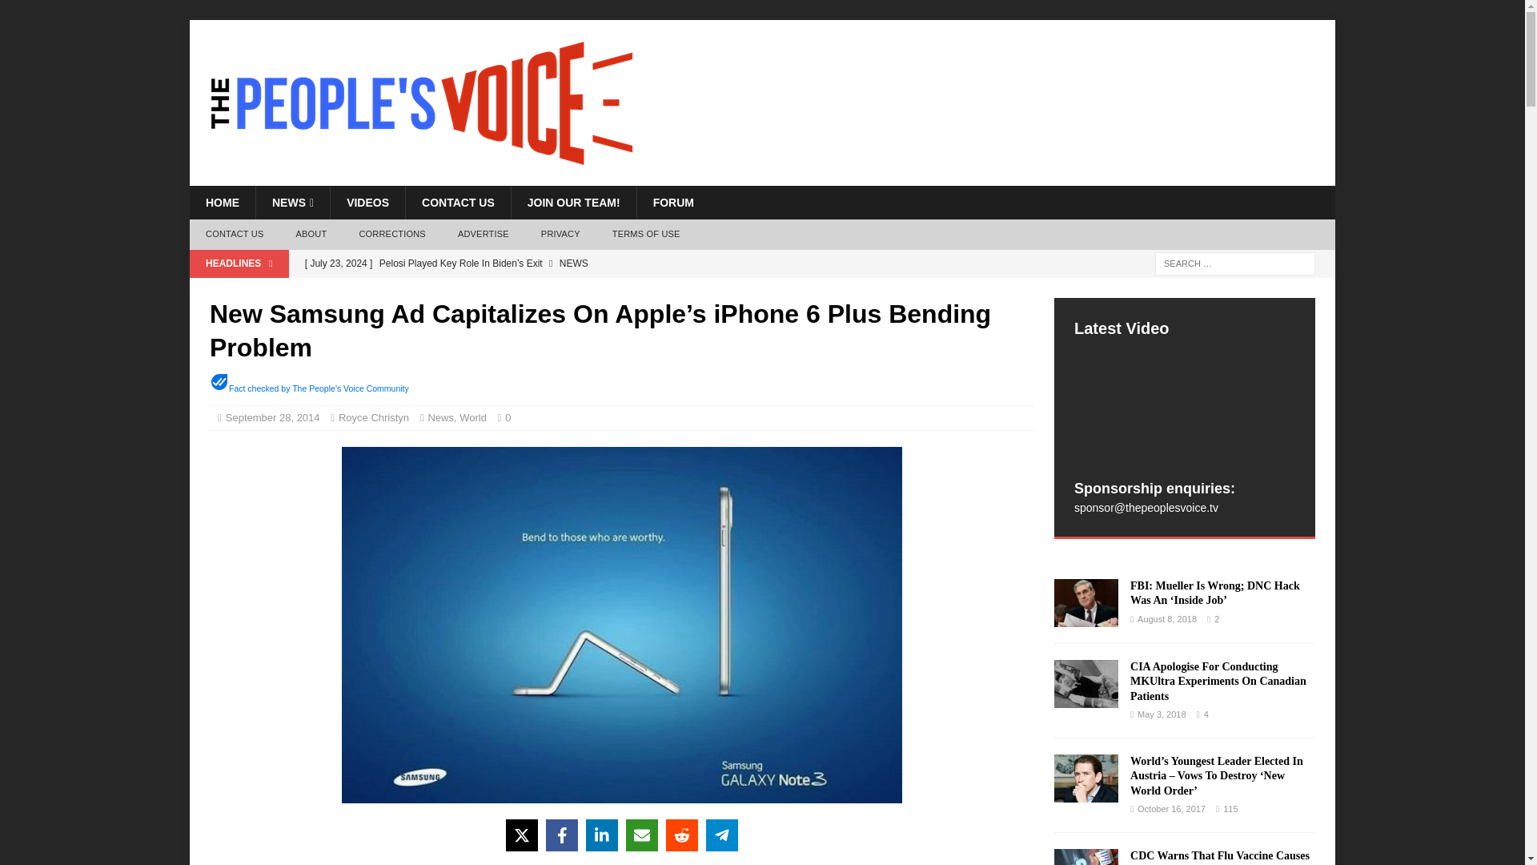  What do you see at coordinates (484, 235) in the screenshot?
I see `ADVERTISE` at bounding box center [484, 235].